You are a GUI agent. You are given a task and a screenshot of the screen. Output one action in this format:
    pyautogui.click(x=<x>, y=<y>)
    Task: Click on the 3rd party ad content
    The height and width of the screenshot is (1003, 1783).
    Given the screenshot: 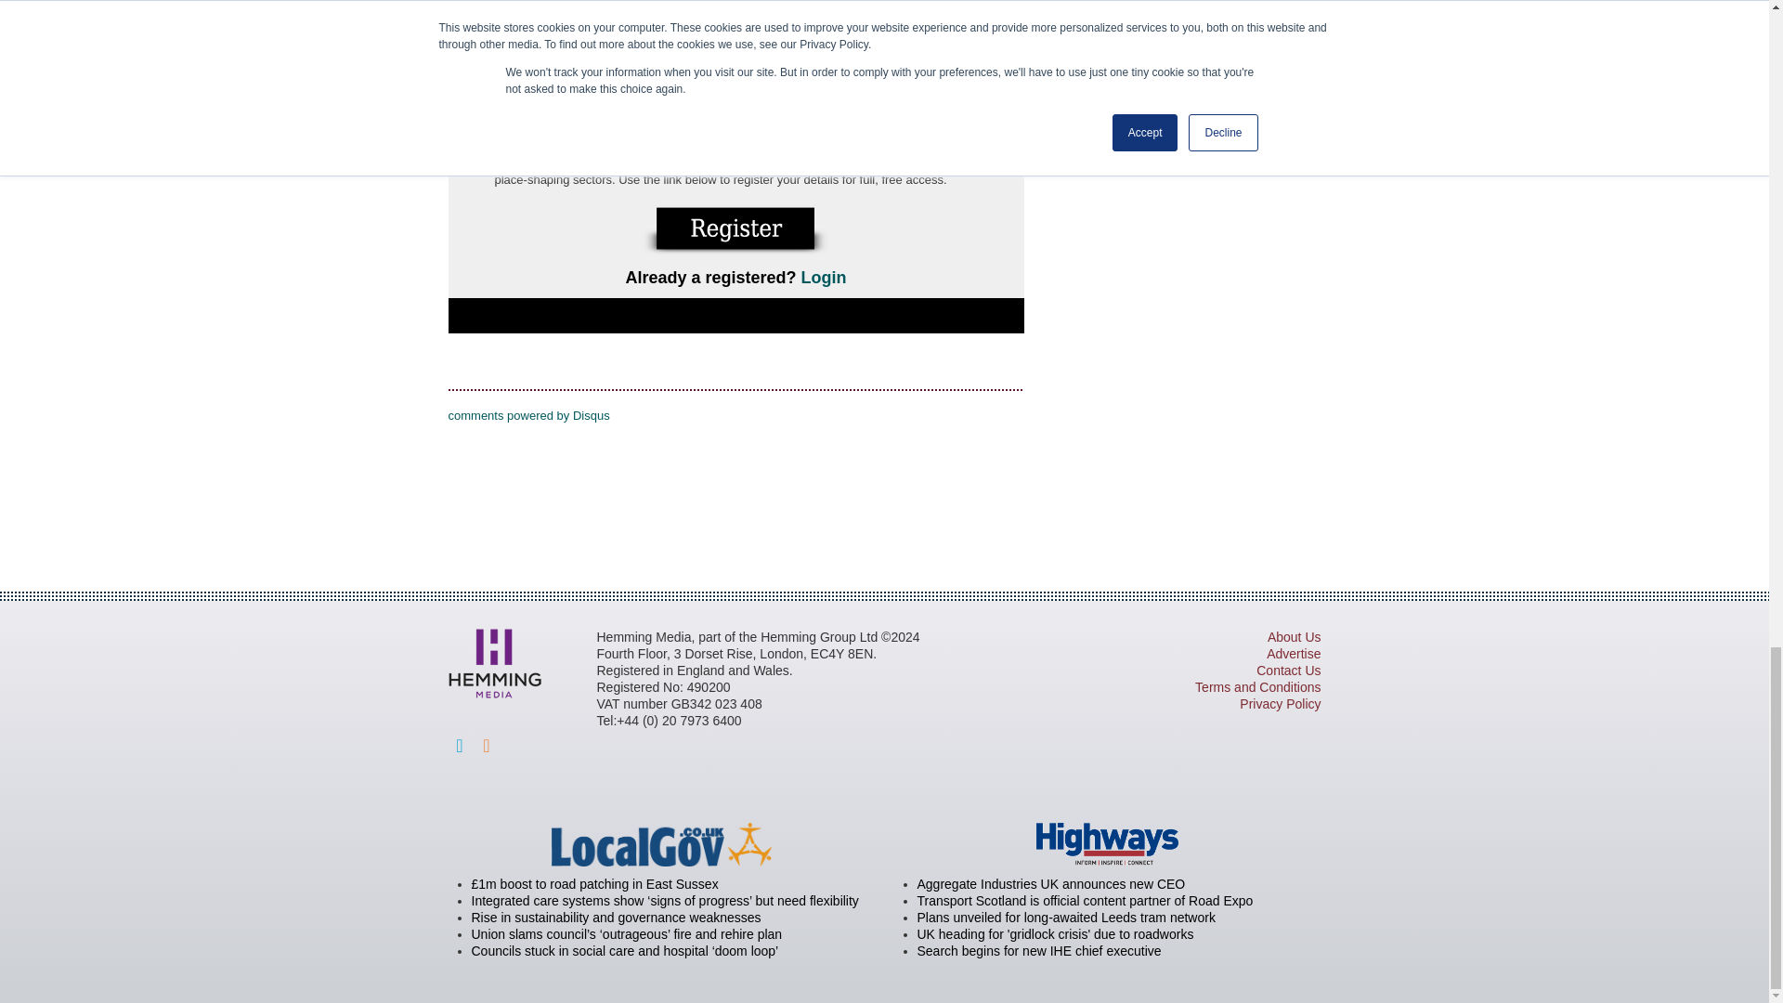 What is the action you would take?
    pyautogui.click(x=883, y=494)
    